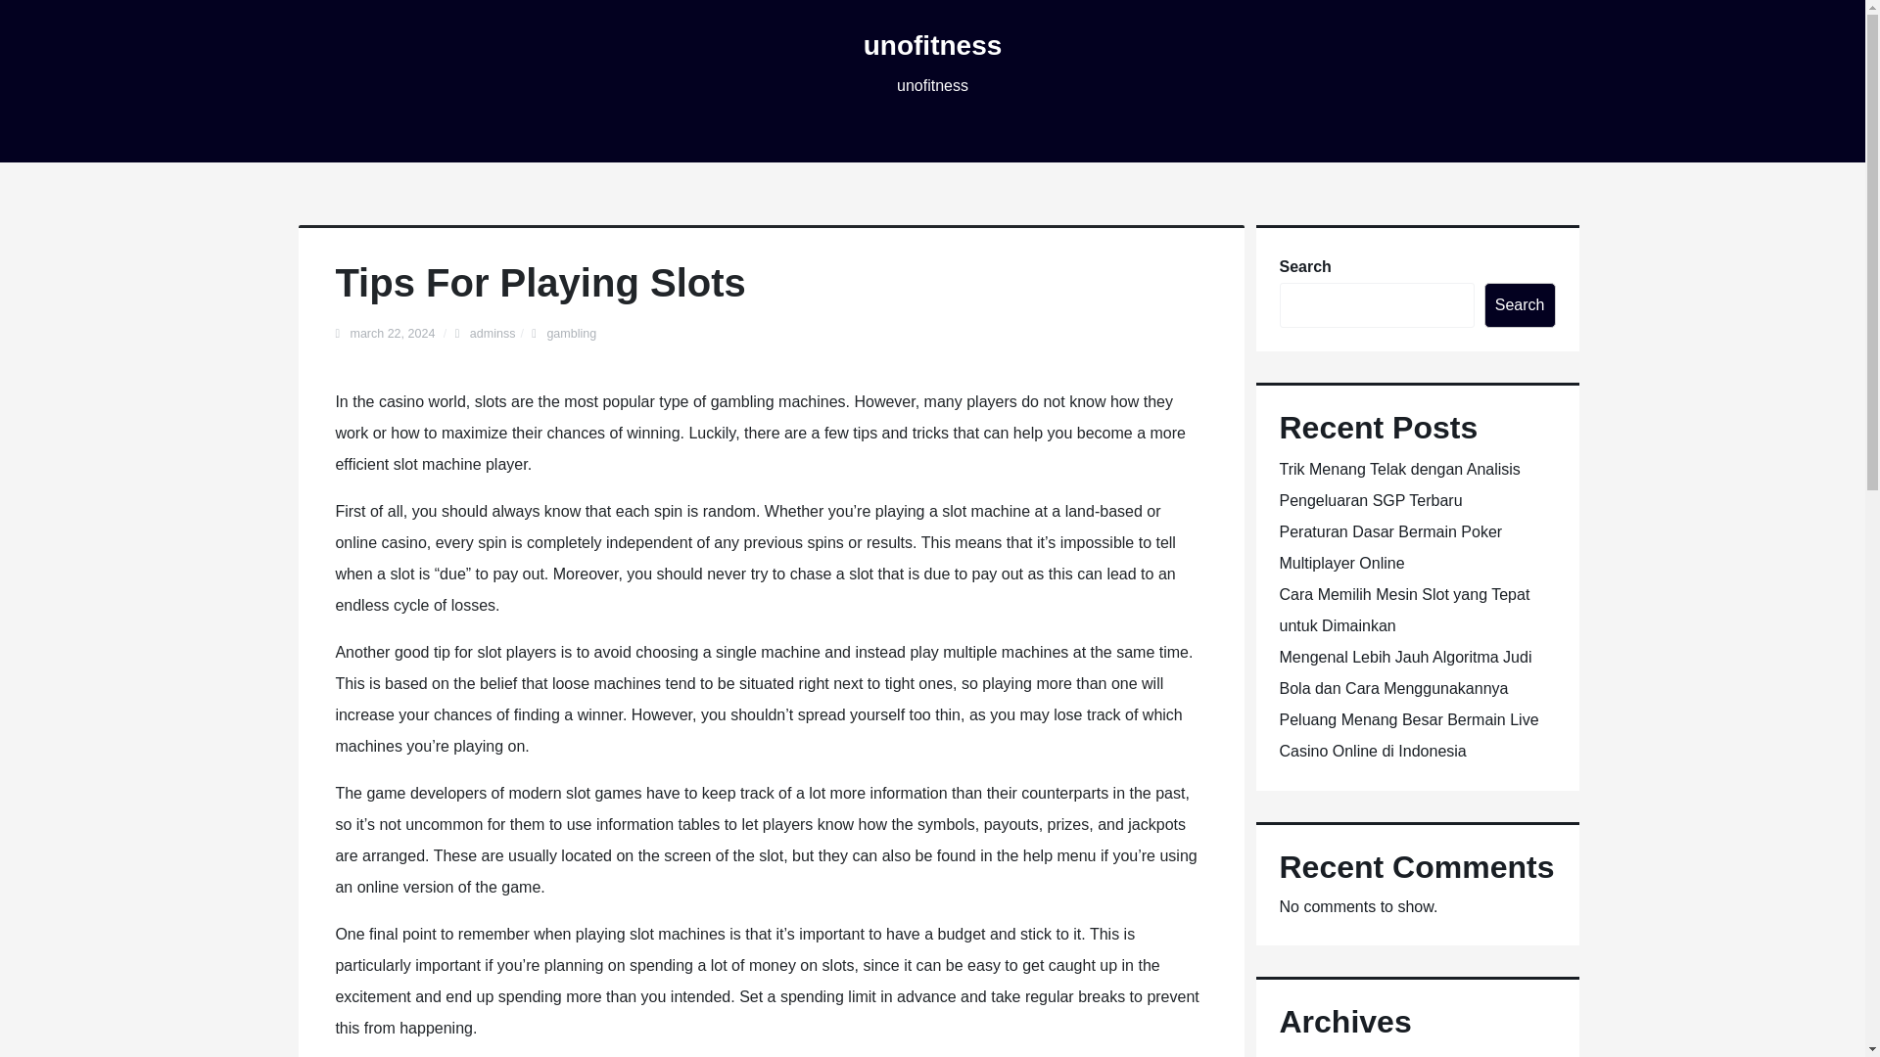 Image resolution: width=1880 pixels, height=1057 pixels. What do you see at coordinates (394, 333) in the screenshot?
I see `march 22, 2024` at bounding box center [394, 333].